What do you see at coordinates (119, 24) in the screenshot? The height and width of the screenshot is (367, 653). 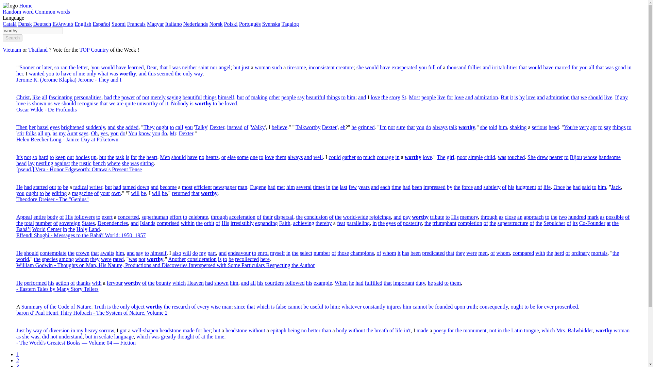 I see `Suomi` at bounding box center [119, 24].